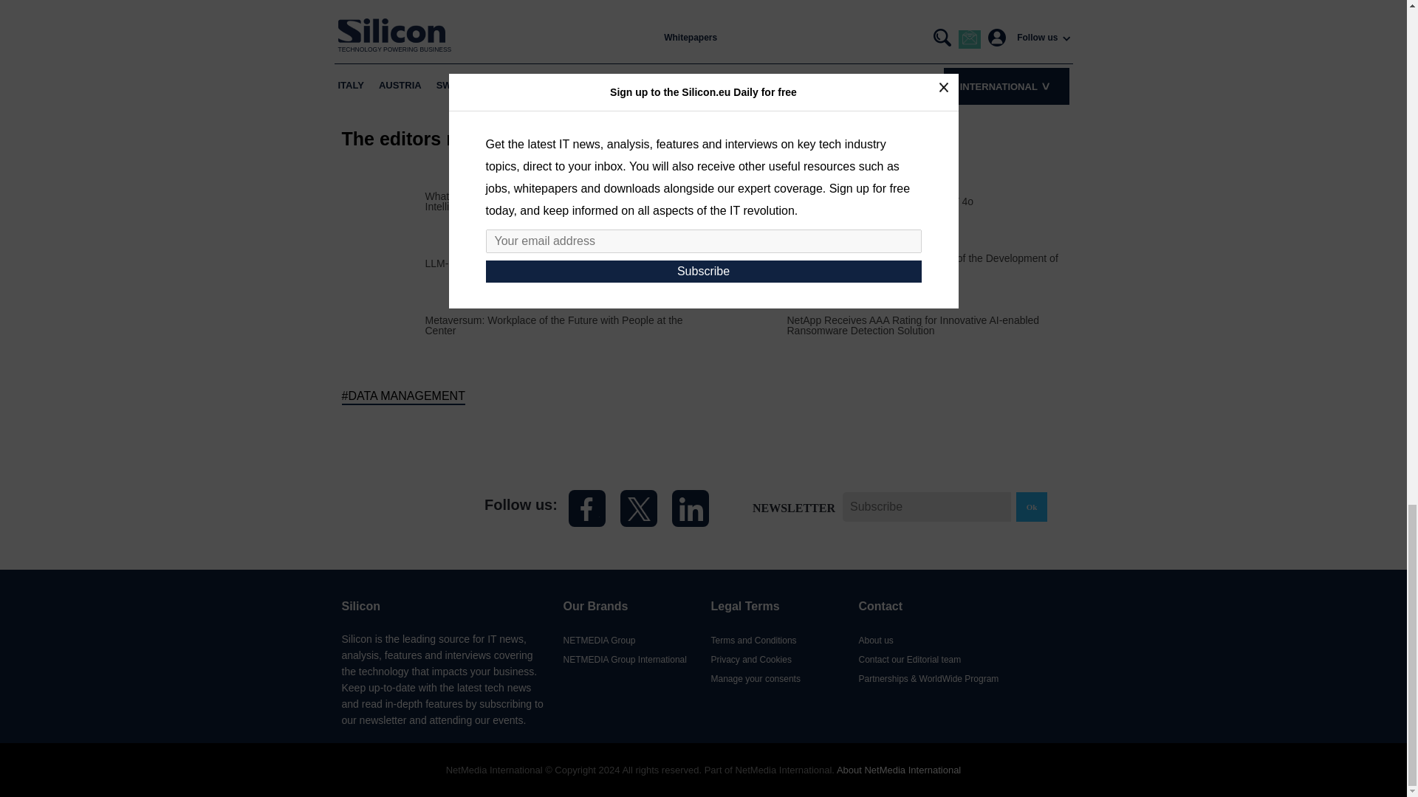  Describe the element at coordinates (744, 324) in the screenshot. I see `14294Pure Storage Adds New Self-Service Features to Pure1` at that location.